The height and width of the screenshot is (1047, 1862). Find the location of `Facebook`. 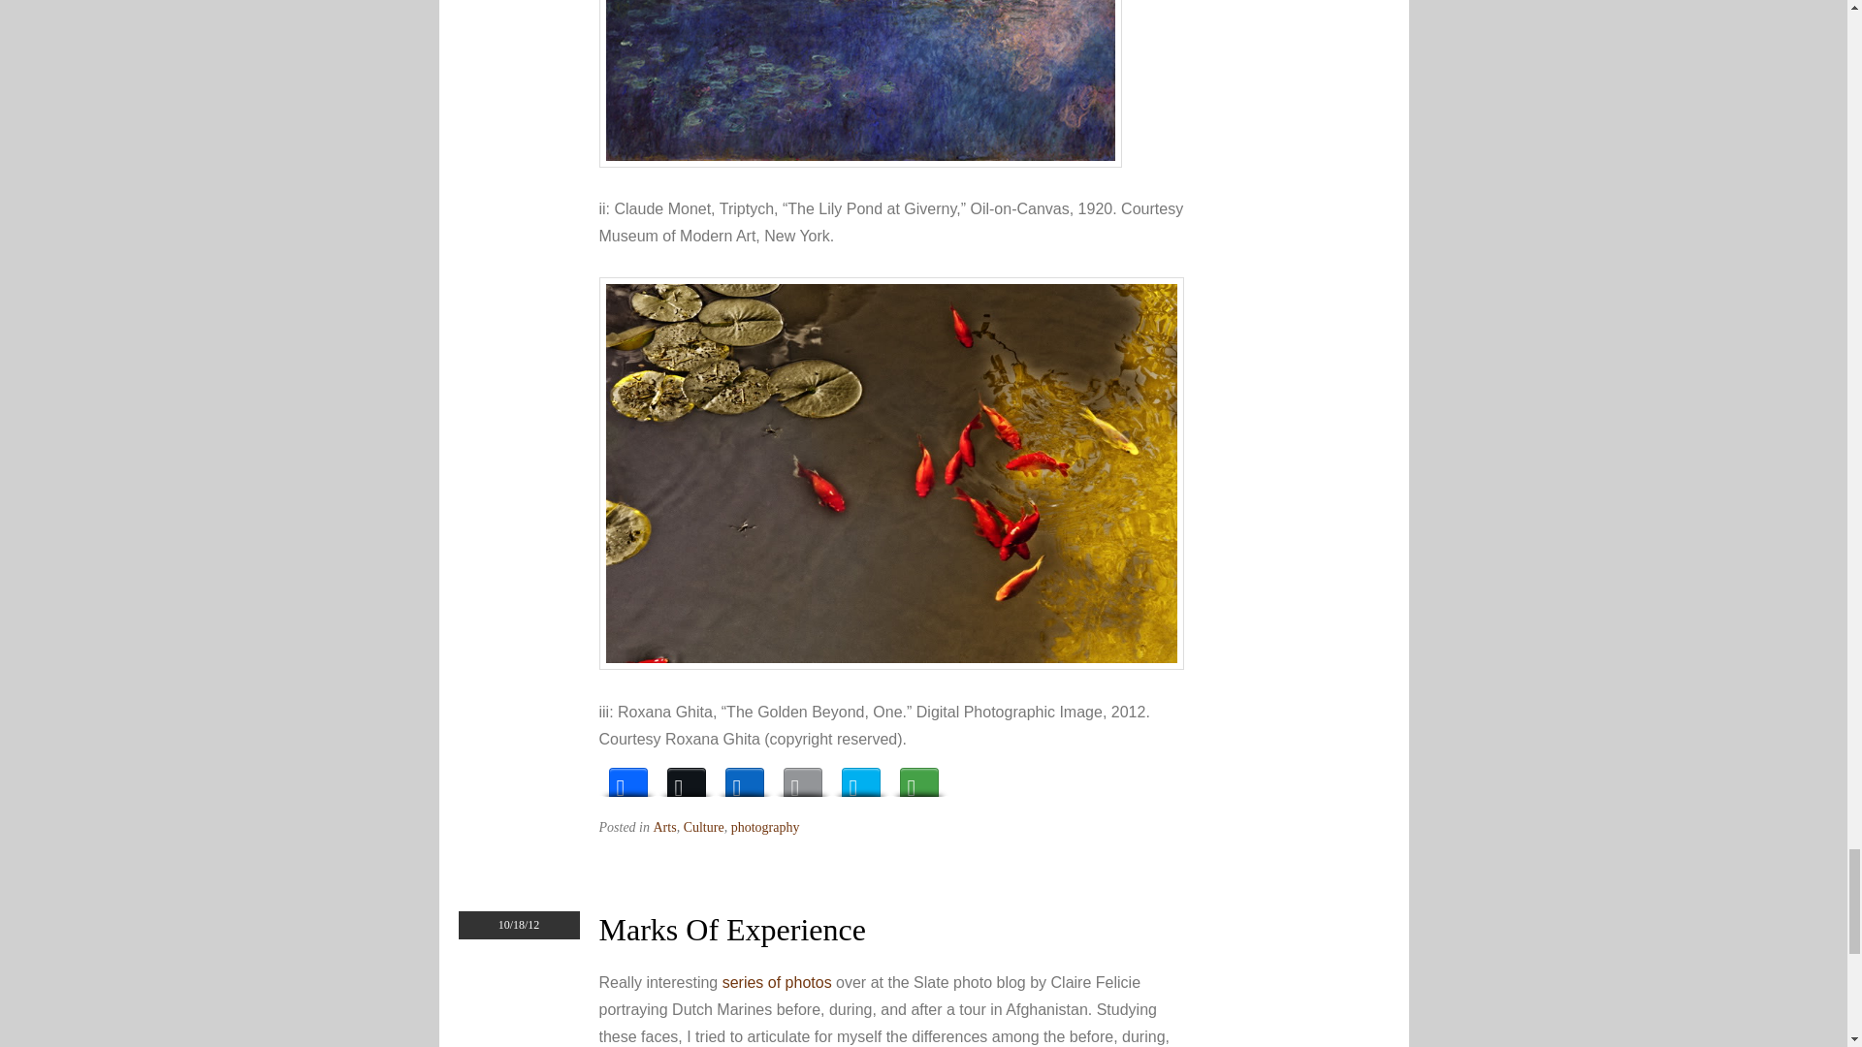

Facebook is located at coordinates (628, 777).